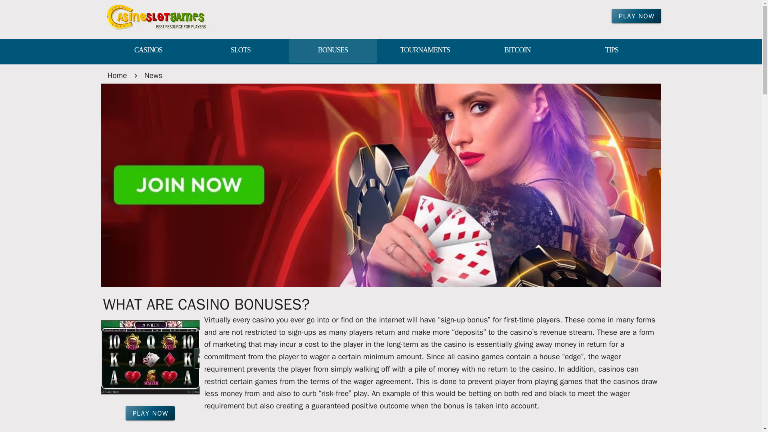 Image resolution: width=768 pixels, height=432 pixels. I want to click on BITCOIN, so click(517, 50).